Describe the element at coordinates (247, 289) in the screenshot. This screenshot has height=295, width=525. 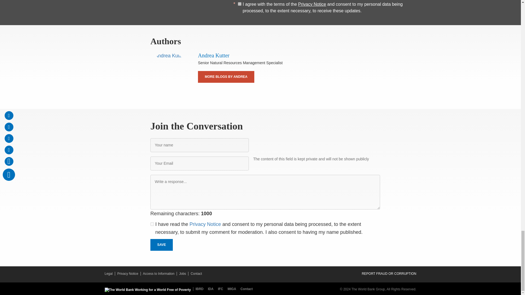
I see `Contact` at that location.